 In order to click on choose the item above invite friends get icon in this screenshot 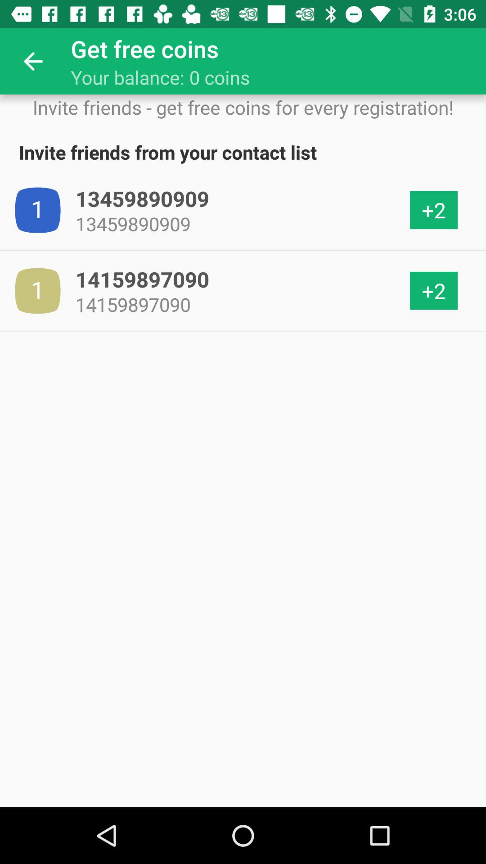, I will do `click(33, 61)`.